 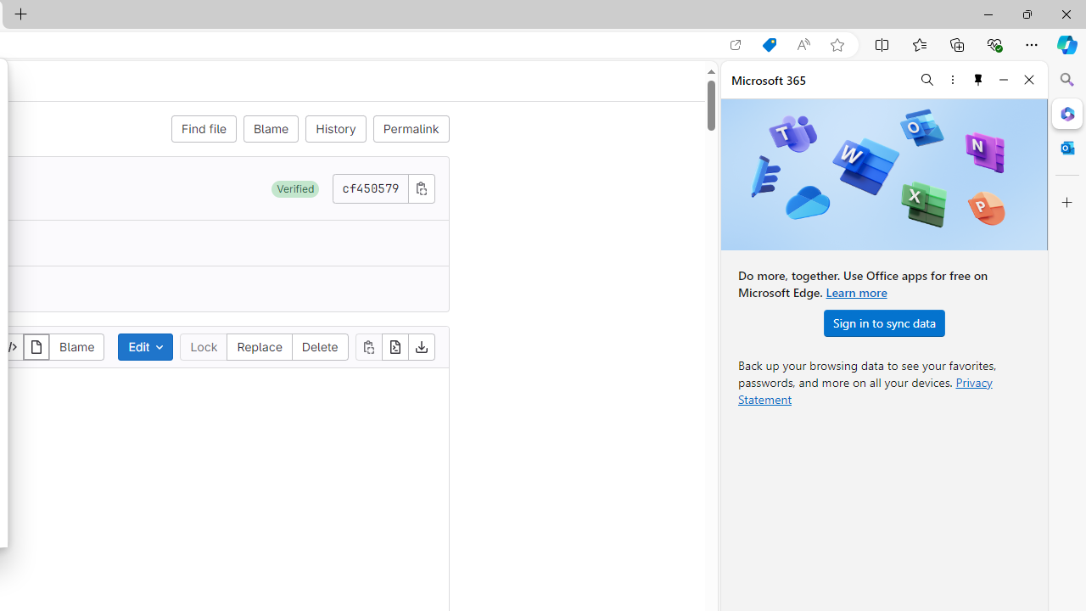 What do you see at coordinates (1067, 148) in the screenshot?
I see `Close Outlook pane` at bounding box center [1067, 148].